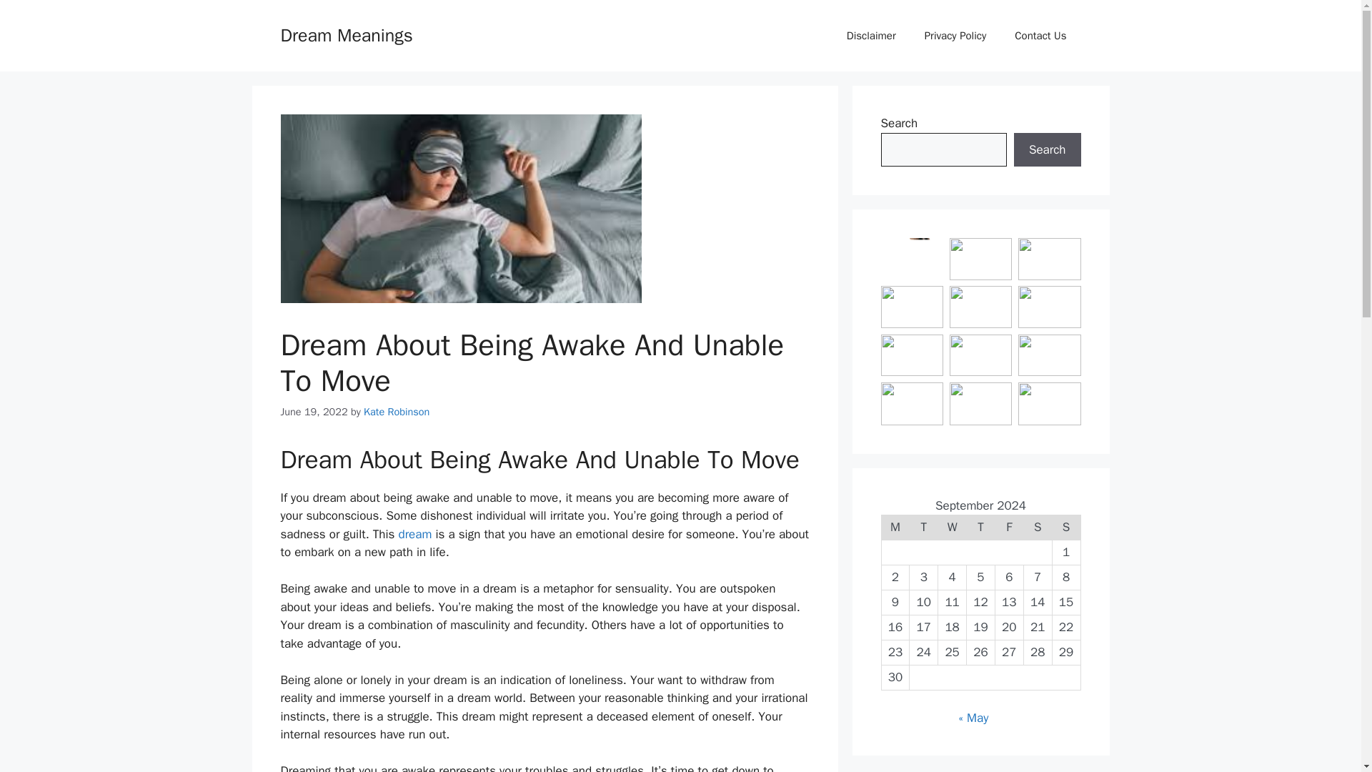 The width and height of the screenshot is (1372, 772). Describe the element at coordinates (1040, 36) in the screenshot. I see `Contact Us` at that location.